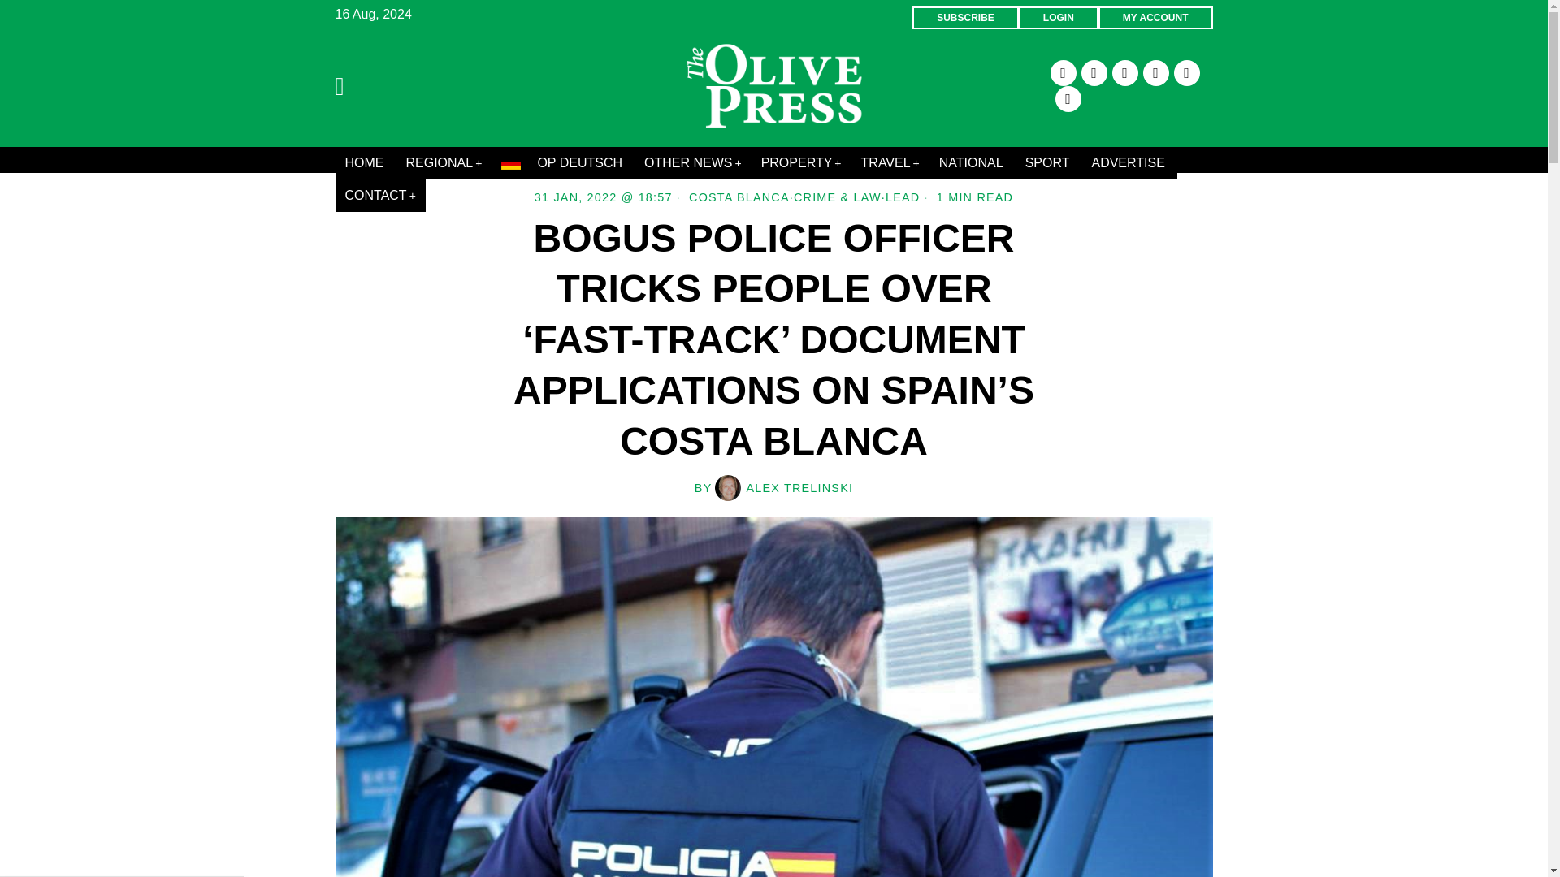  Describe the element at coordinates (366, 163) in the screenshot. I see `HOME` at that location.